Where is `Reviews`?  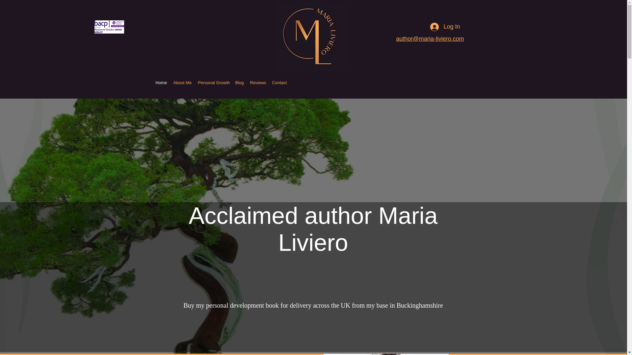
Reviews is located at coordinates (258, 83).